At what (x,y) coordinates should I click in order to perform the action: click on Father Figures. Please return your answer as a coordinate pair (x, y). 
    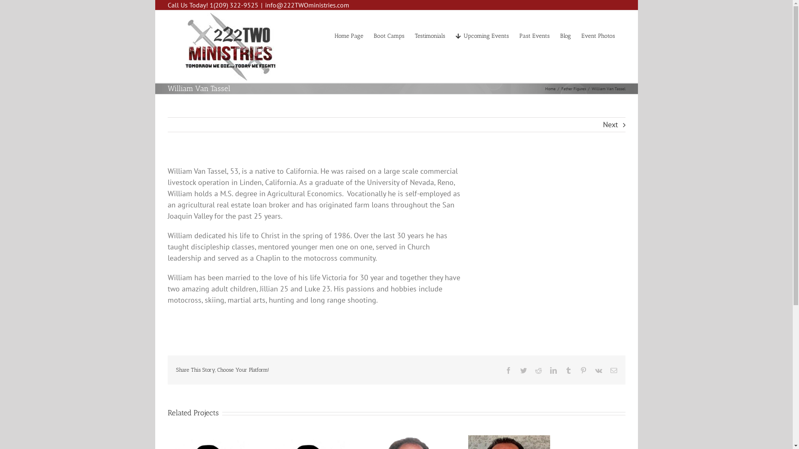
    Looking at the image, I should click on (573, 89).